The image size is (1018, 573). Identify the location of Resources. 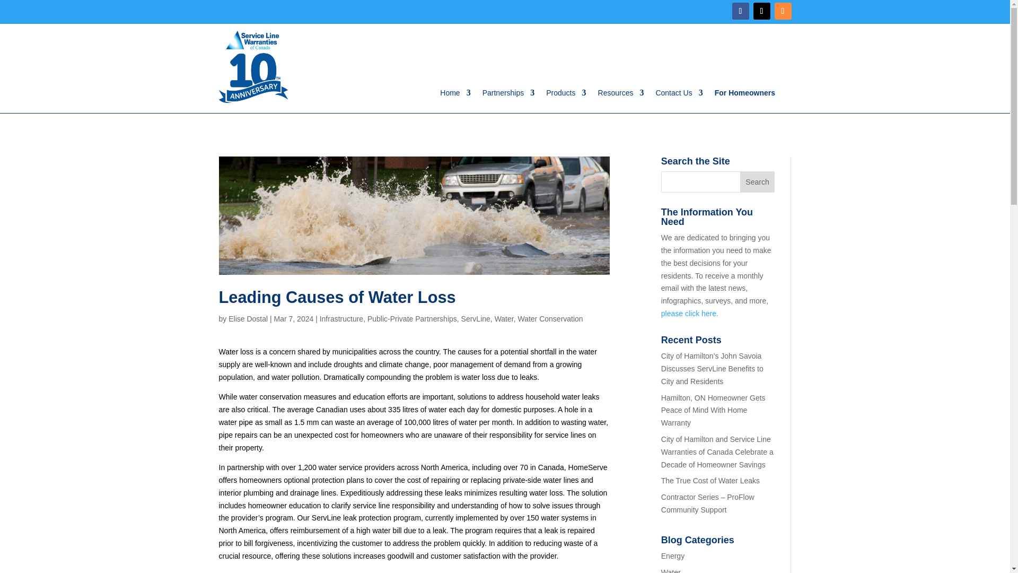
(621, 95).